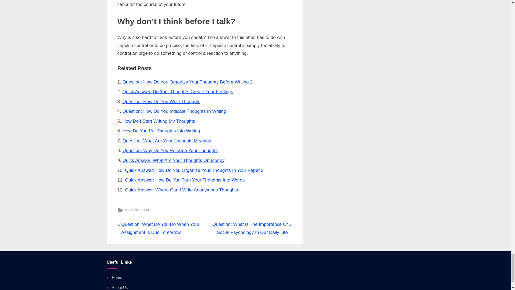 This screenshot has height=290, width=515. Describe the element at coordinates (161, 131) in the screenshot. I see `How Do You Put Thoughts Into Writing` at that location.